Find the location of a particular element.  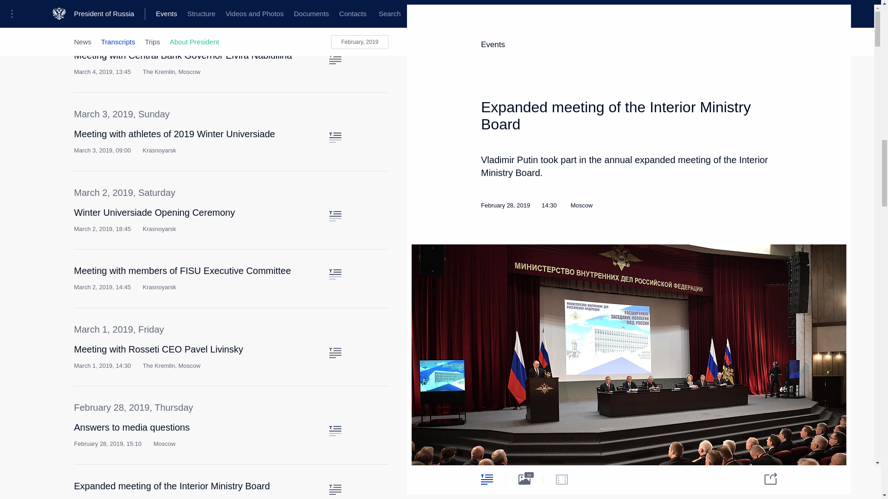

Text of the article is located at coordinates (335, 59).